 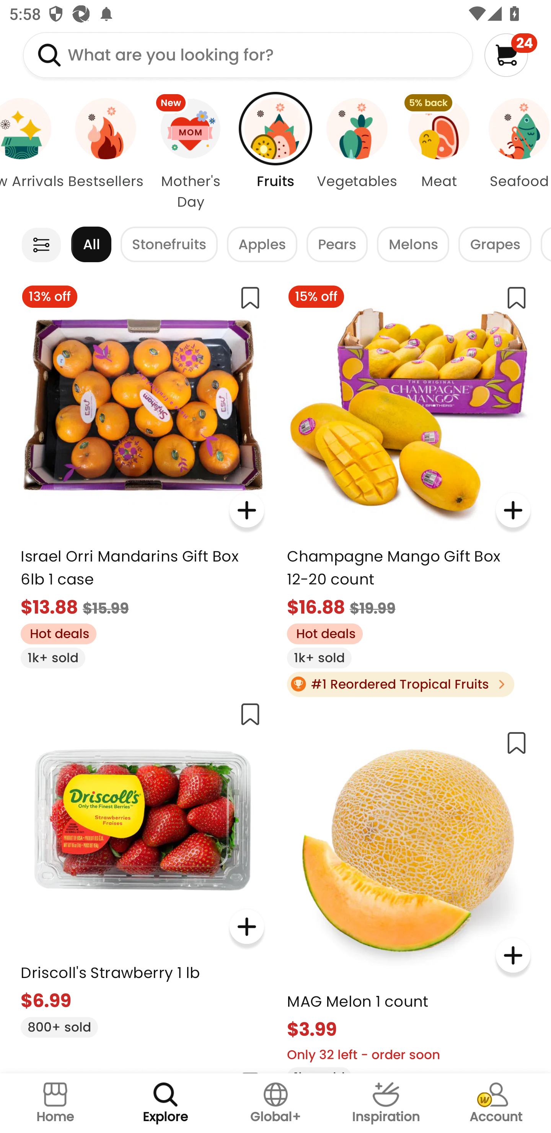 What do you see at coordinates (191, 155) in the screenshot?
I see `New Mother's Day` at bounding box center [191, 155].